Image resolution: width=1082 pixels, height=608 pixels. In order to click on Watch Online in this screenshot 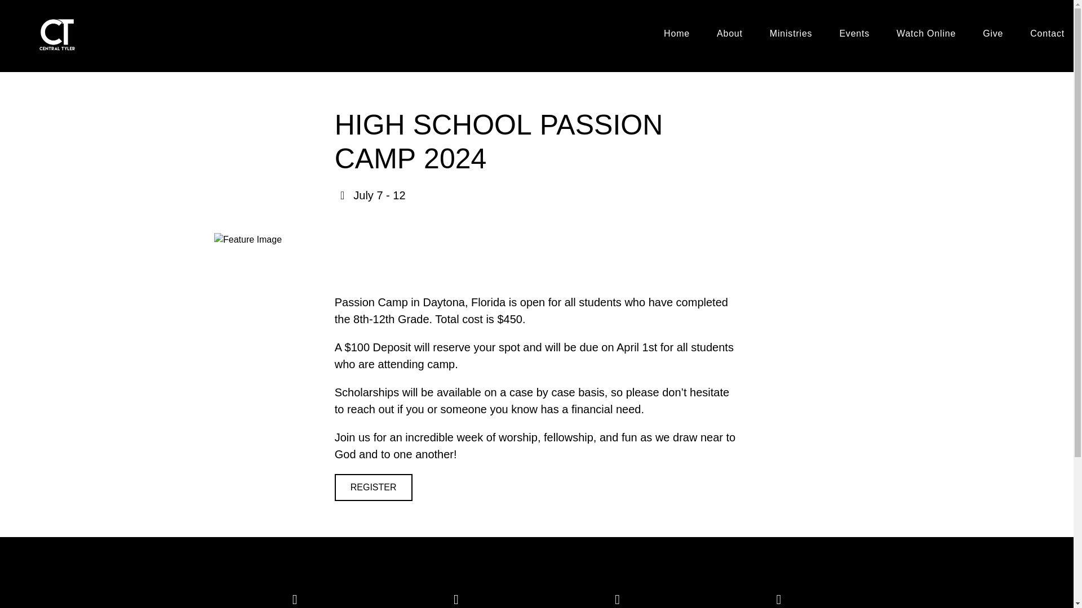, I will do `click(926, 35)`.